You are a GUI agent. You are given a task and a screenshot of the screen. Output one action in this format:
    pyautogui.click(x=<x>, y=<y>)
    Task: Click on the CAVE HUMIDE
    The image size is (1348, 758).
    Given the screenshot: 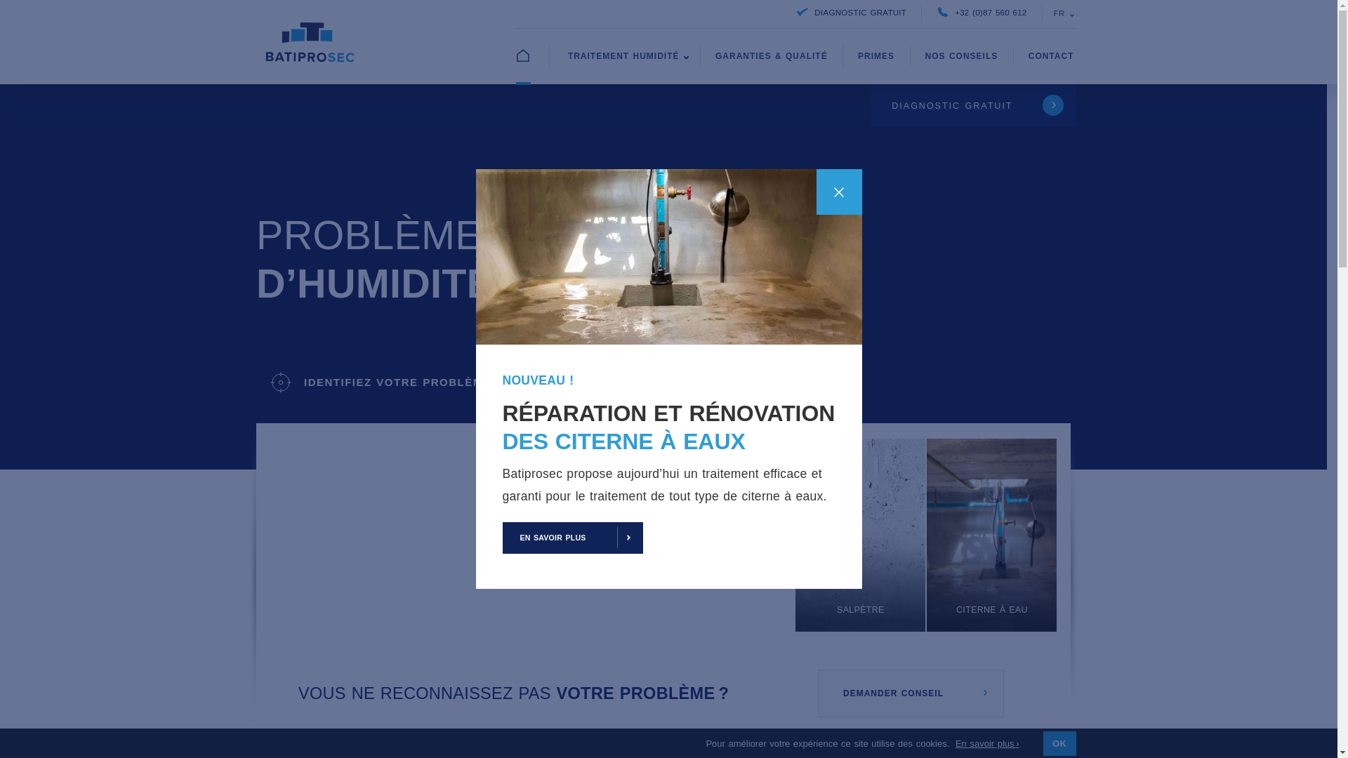 What is the action you would take?
    pyautogui.click(x=729, y=535)
    